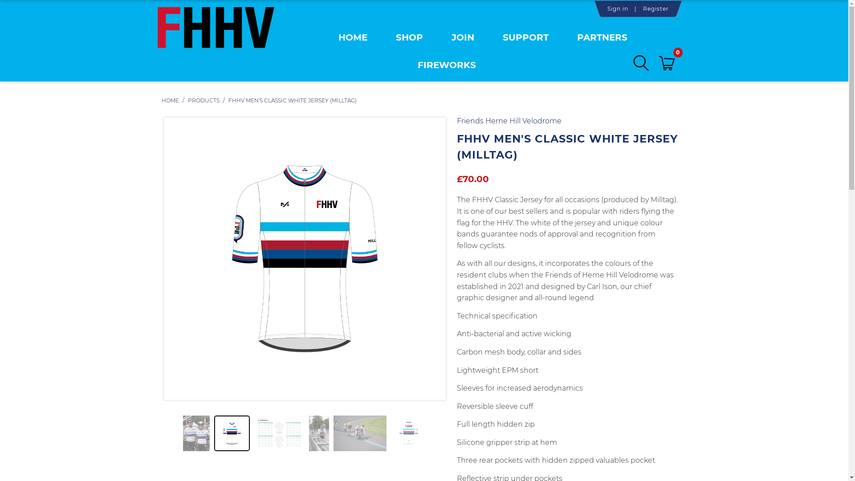 The height and width of the screenshot is (481, 855). I want to click on SUPPORT, so click(525, 41).